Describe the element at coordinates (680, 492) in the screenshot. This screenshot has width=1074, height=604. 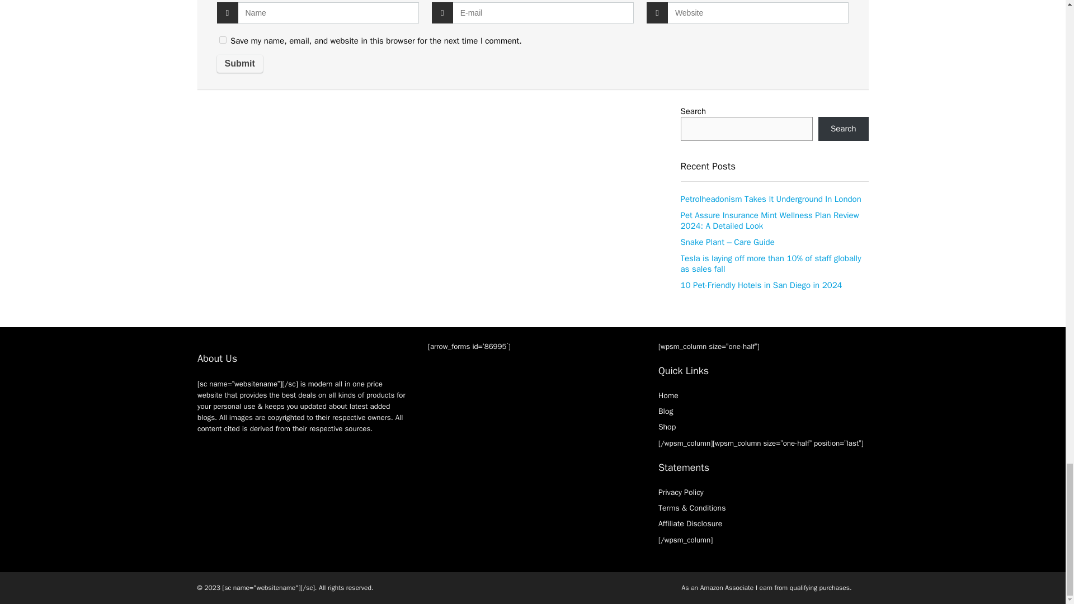
I see `Privacy Policy` at that location.